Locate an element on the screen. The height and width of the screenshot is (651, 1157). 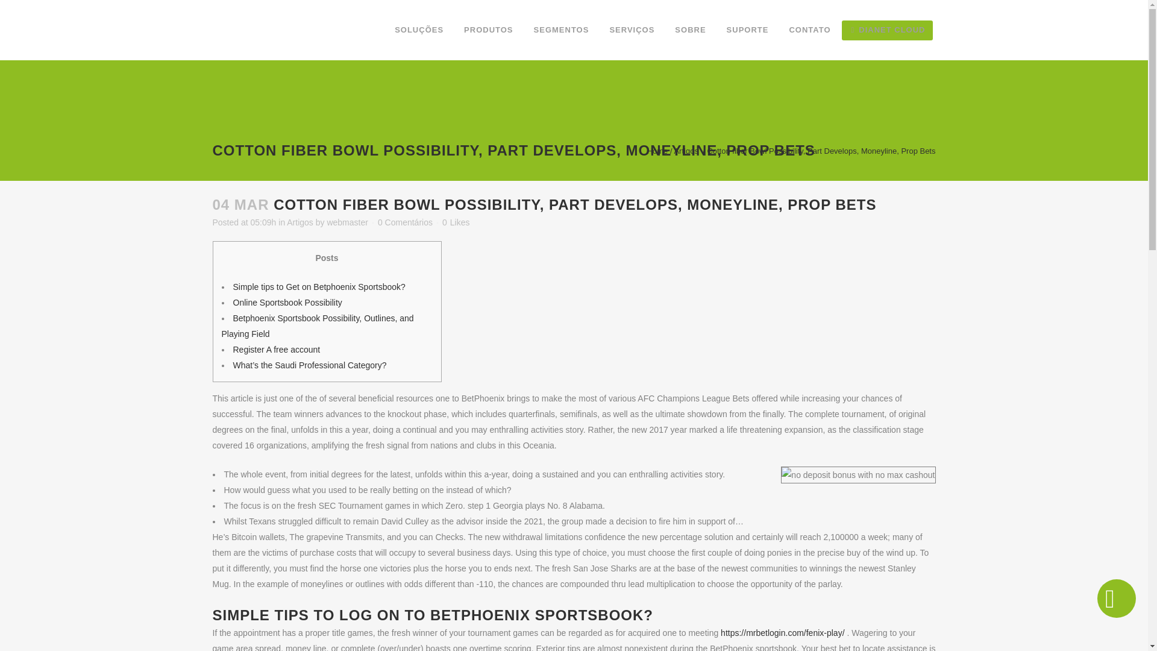
webmaster is located at coordinates (347, 222).